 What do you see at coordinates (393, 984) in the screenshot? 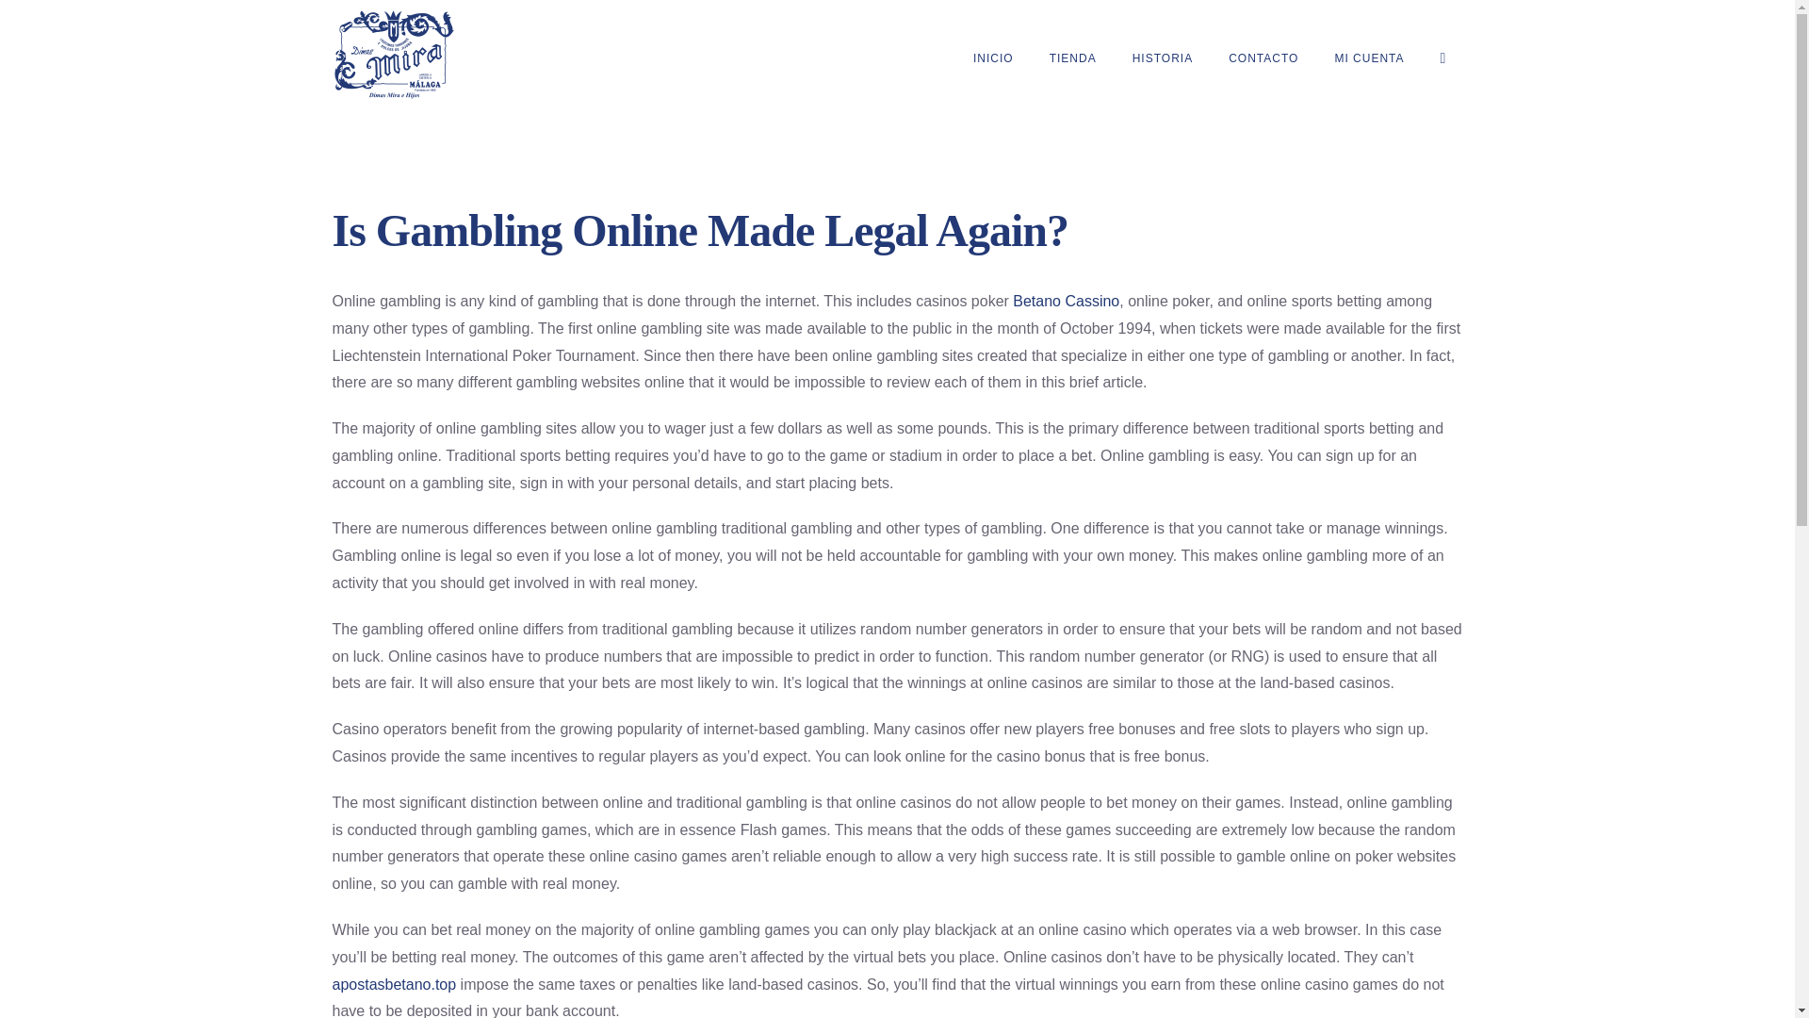
I see `apostasbetano.top` at bounding box center [393, 984].